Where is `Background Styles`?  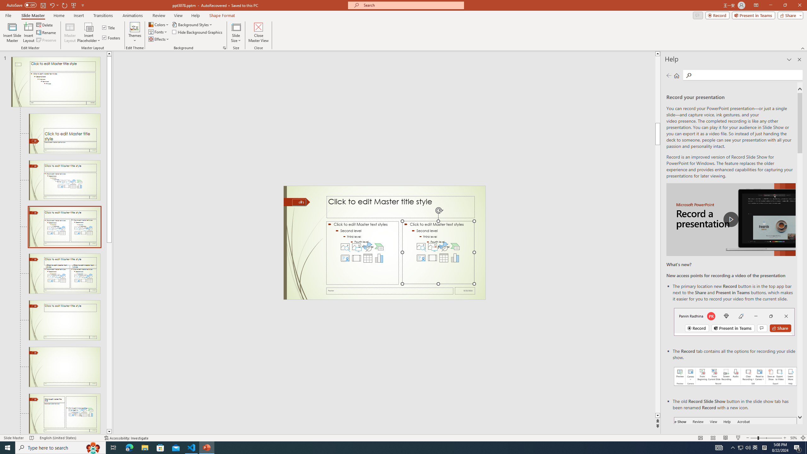
Background Styles is located at coordinates (193, 25).